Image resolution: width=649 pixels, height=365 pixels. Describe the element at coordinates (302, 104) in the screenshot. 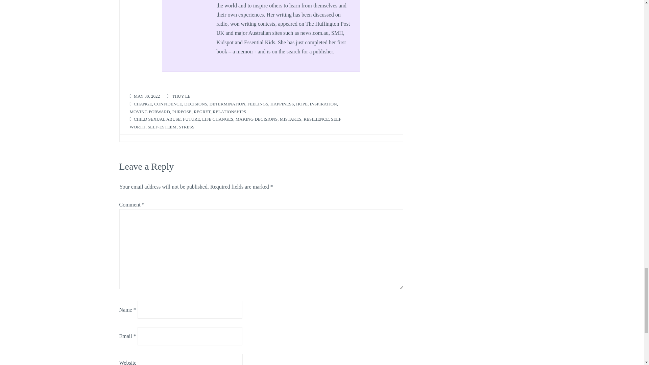

I see `HOPE` at that location.